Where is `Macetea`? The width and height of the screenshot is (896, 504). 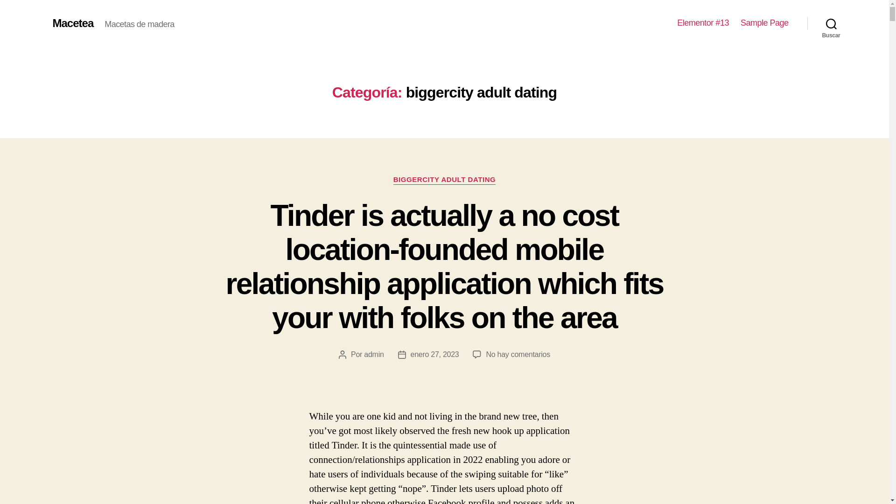
Macetea is located at coordinates (72, 23).